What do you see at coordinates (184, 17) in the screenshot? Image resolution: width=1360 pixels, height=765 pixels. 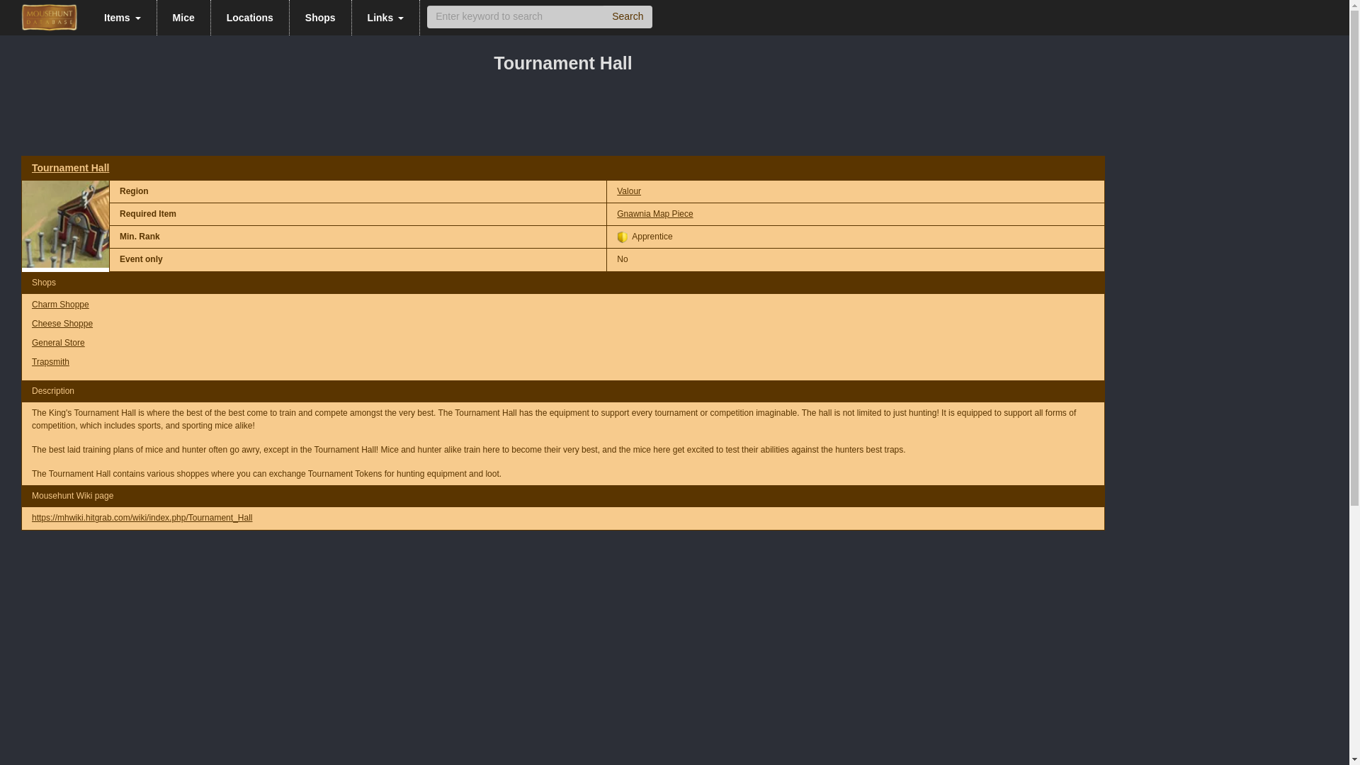 I see `Mice` at bounding box center [184, 17].